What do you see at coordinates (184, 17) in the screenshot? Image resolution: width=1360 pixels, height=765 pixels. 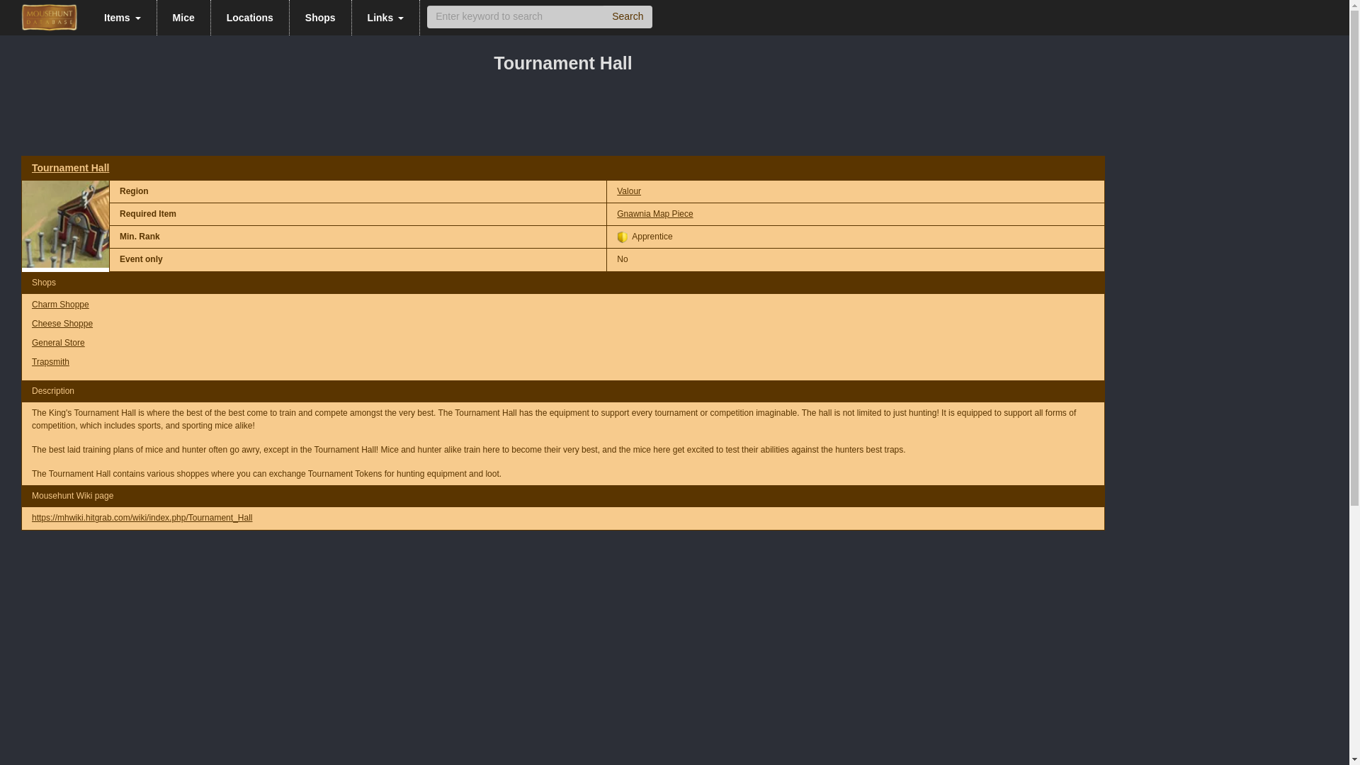 I see `Mice` at bounding box center [184, 17].